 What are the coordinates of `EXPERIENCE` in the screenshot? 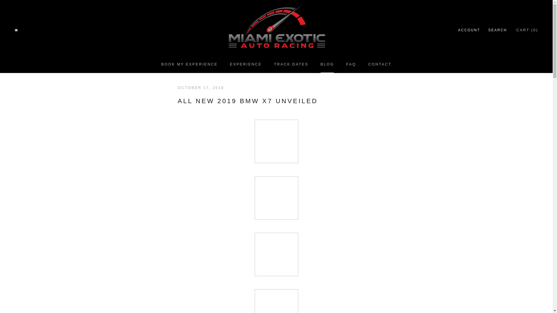 It's located at (189, 64).